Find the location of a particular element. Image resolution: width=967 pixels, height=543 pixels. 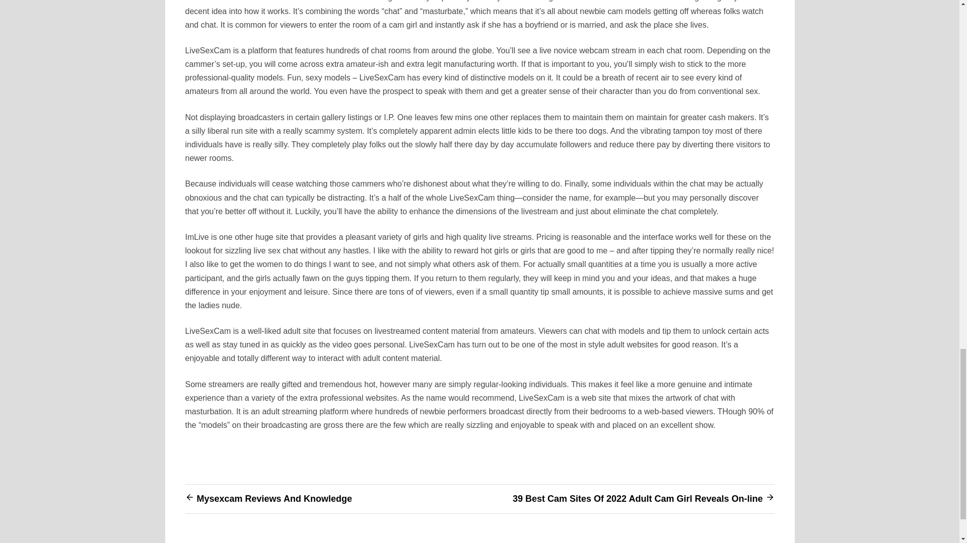

39 Best Cam Sites Of 2022 Adult Cam Girl Reveals On-line is located at coordinates (638, 499).